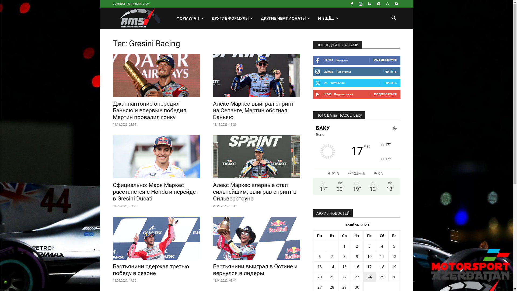 This screenshot has height=291, width=517. I want to click on 14, so click(332, 267).